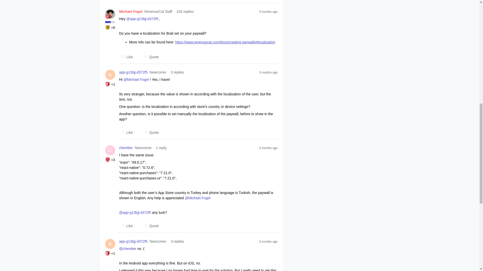 Image resolution: width=483 pixels, height=271 pixels. I want to click on Michael Fogel, so click(131, 12).